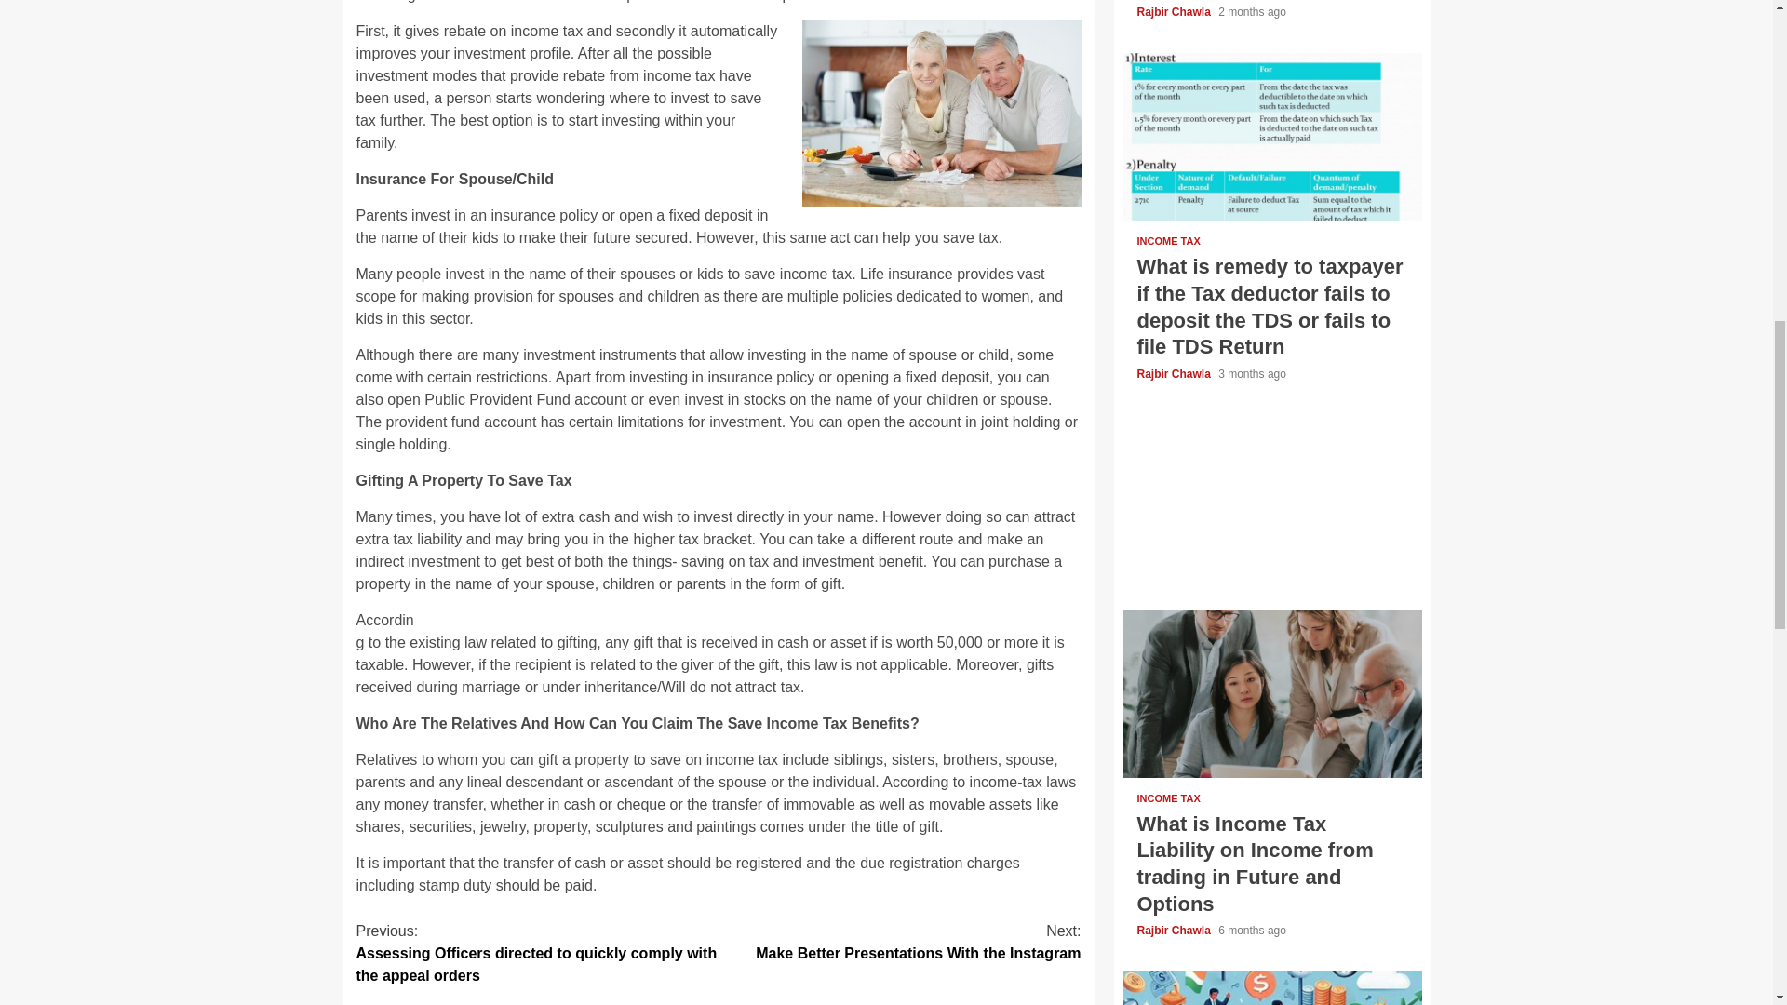 This screenshot has width=1787, height=1005. I want to click on Advertisement, so click(899, 942).